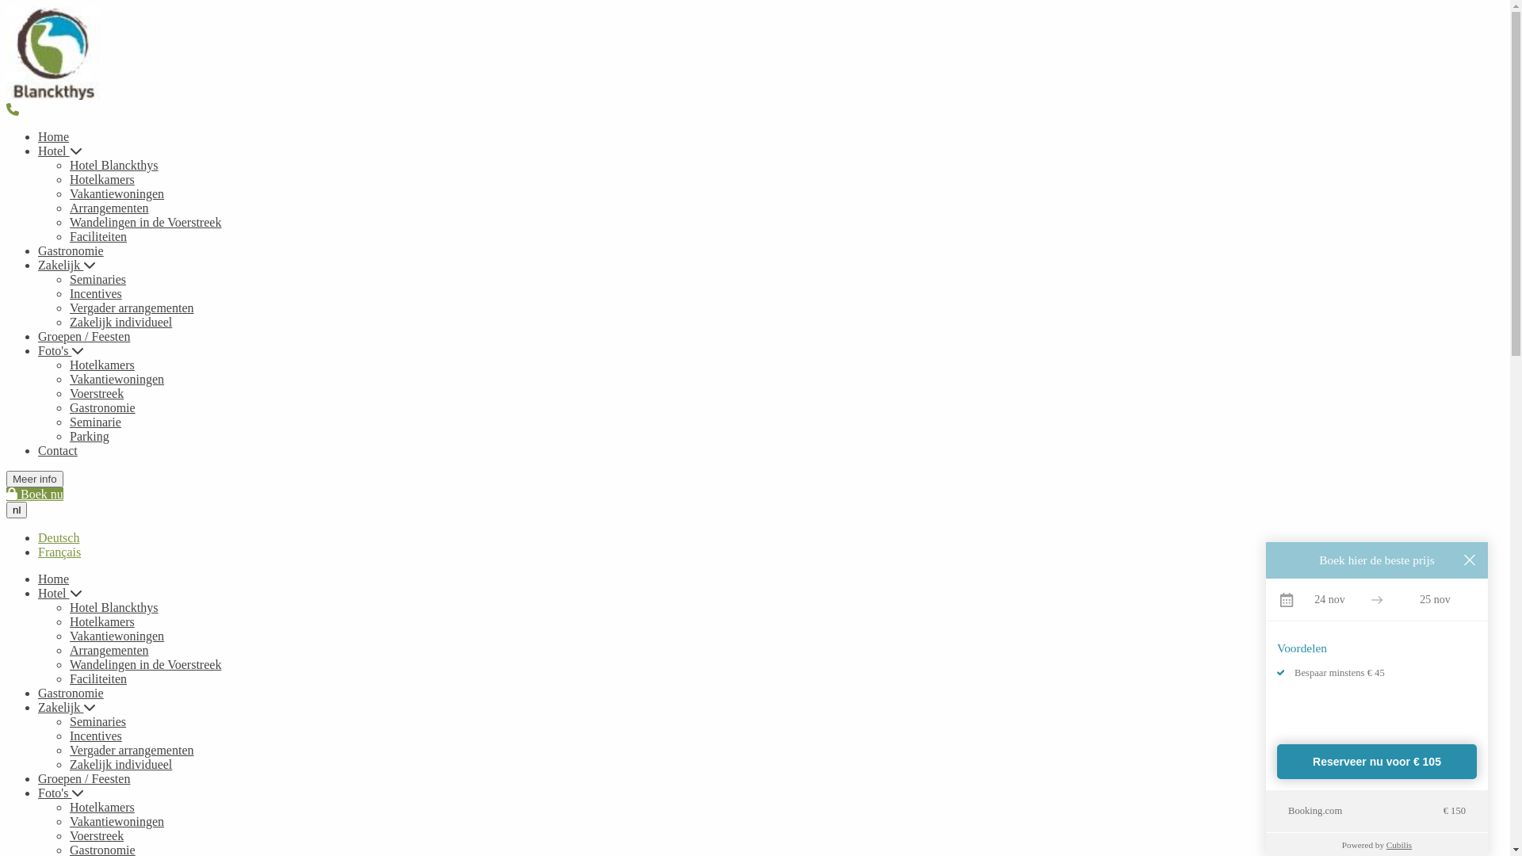 The width and height of the screenshot is (1522, 856). Describe the element at coordinates (109, 208) in the screenshot. I see `Arrangementen` at that location.